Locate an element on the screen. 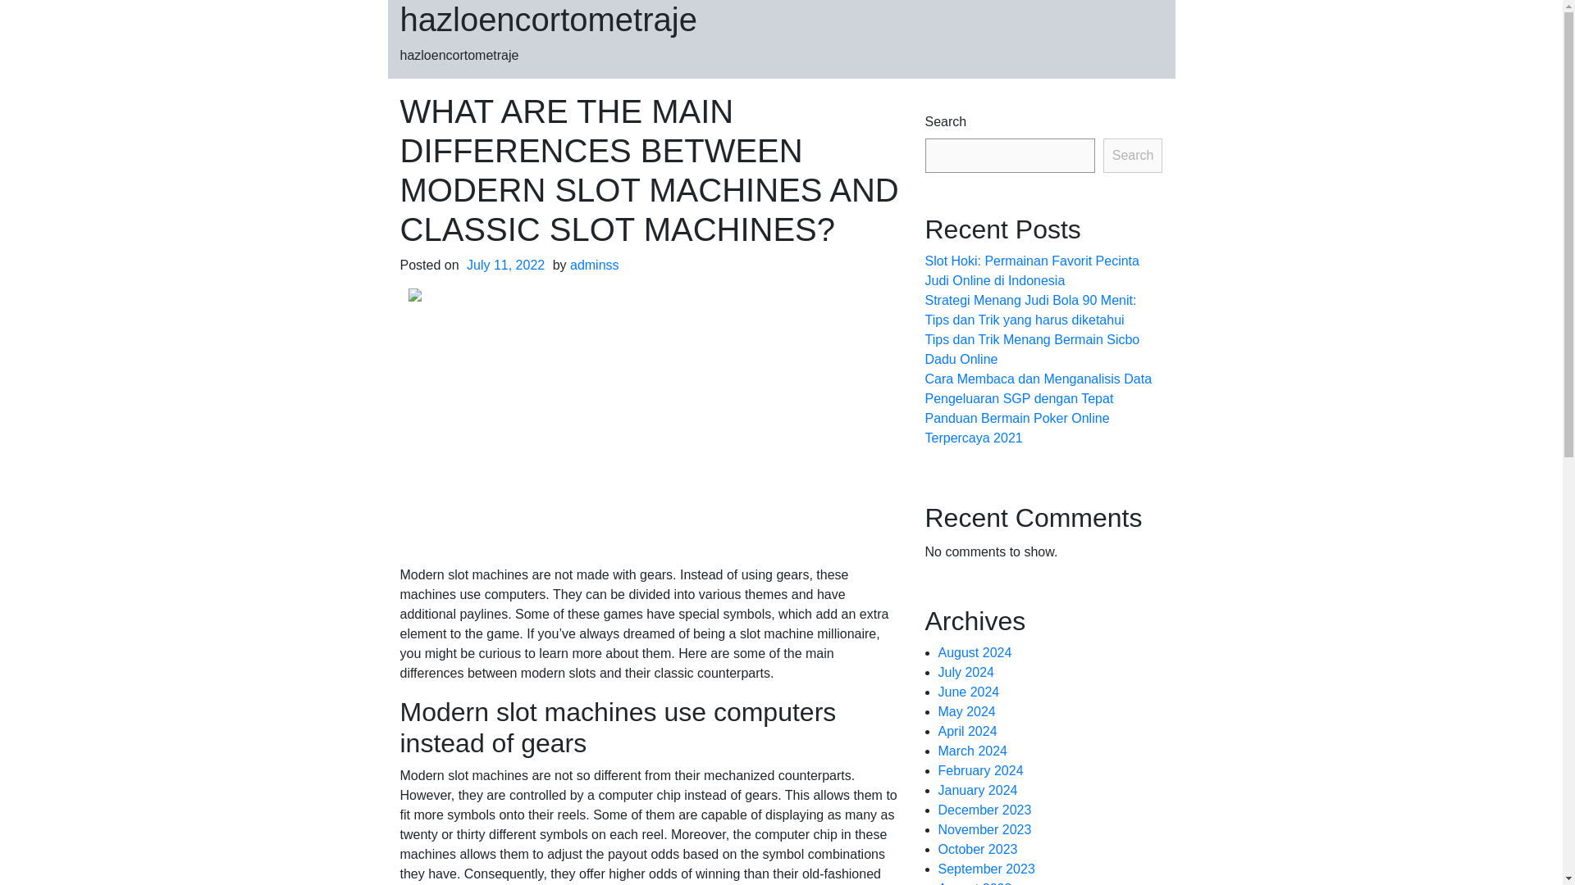 This screenshot has width=1575, height=885. August 2023 is located at coordinates (975, 883).